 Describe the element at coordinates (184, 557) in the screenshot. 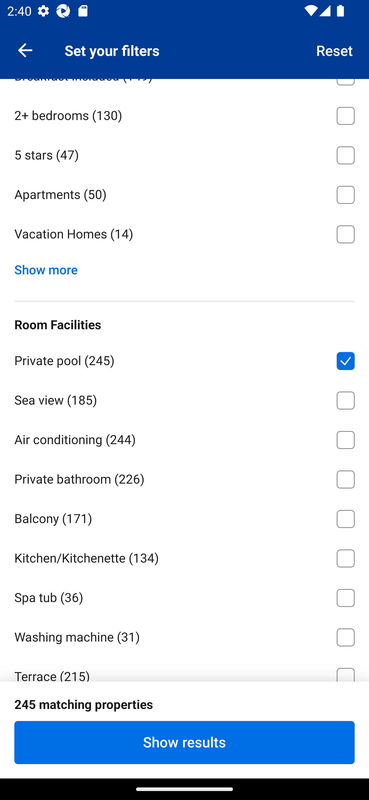

I see `Kitchen/Kitchenette ⁦(134)` at that location.